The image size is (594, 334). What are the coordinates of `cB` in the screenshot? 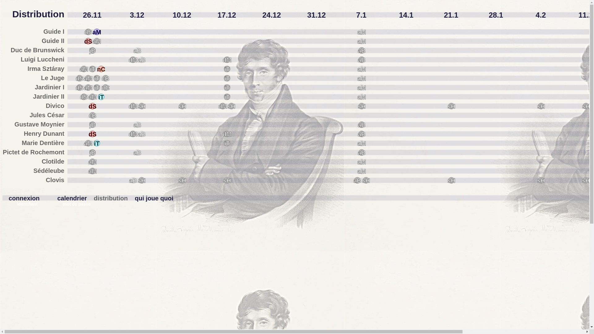 It's located at (93, 116).